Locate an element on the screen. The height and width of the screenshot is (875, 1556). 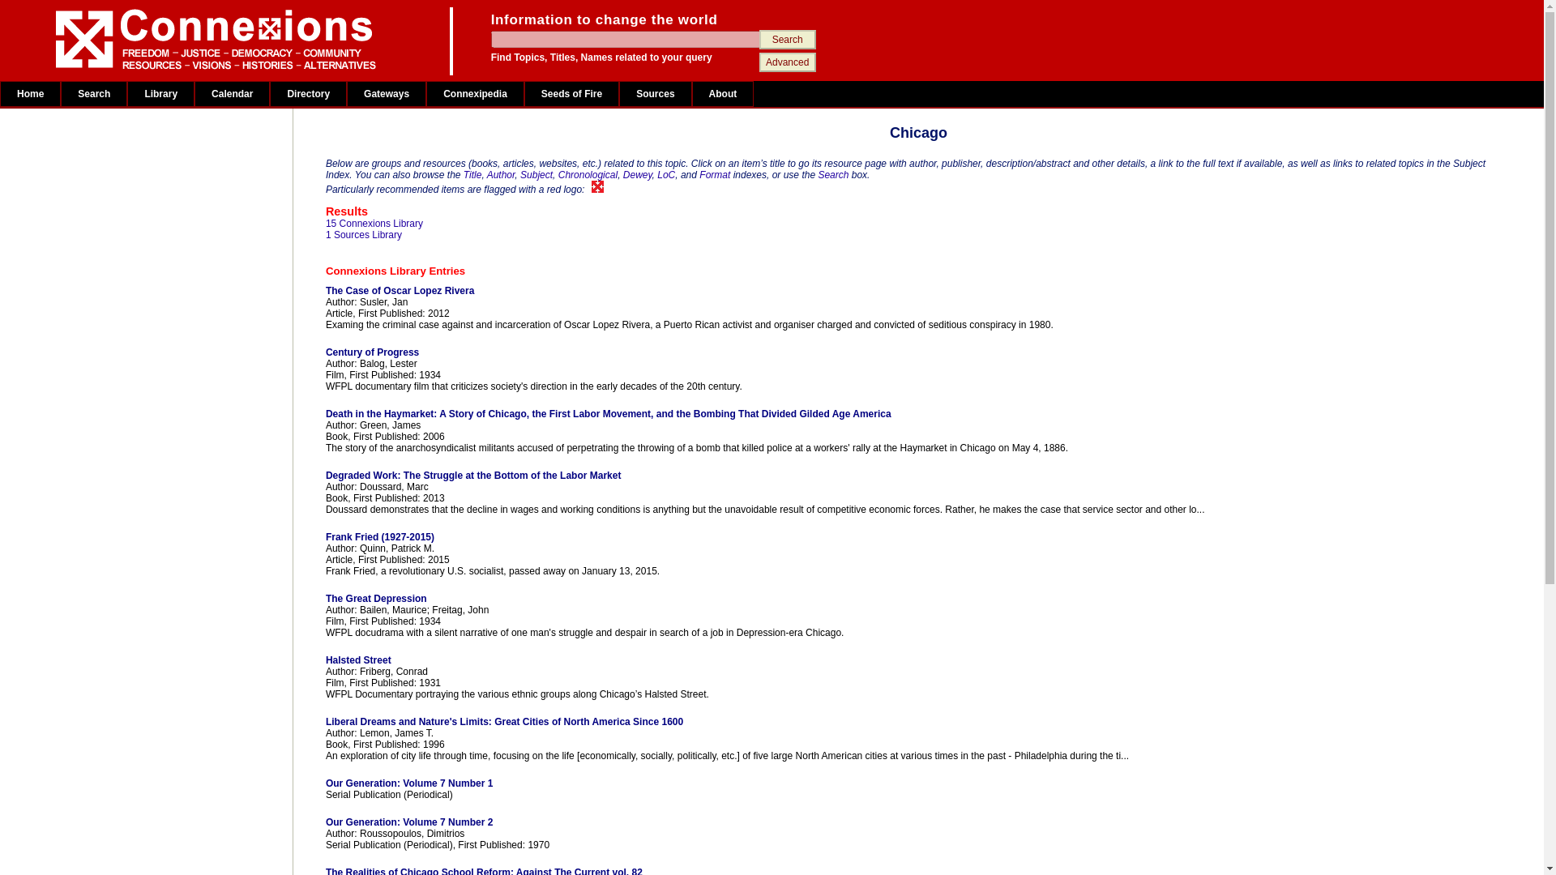
Click to go to "Connexions Library" is located at coordinates (825, 271).